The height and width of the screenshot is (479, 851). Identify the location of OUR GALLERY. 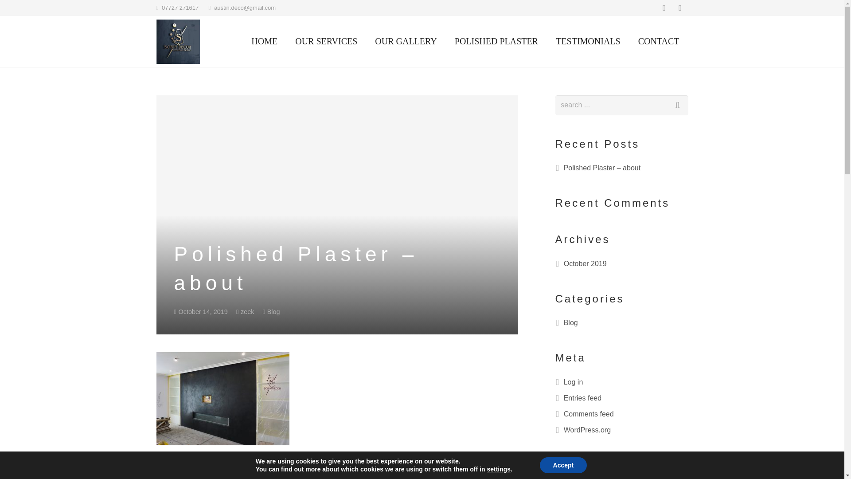
(405, 41).